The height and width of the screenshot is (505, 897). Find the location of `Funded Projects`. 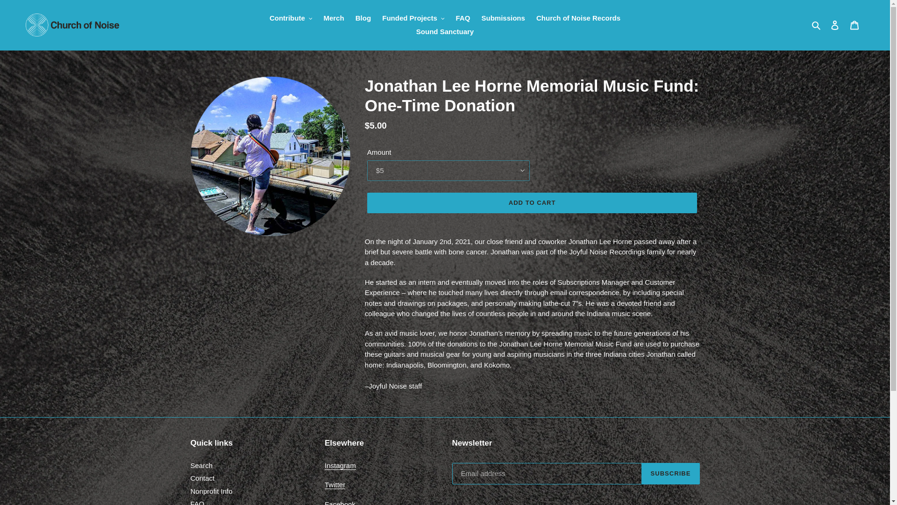

Funded Projects is located at coordinates (413, 18).